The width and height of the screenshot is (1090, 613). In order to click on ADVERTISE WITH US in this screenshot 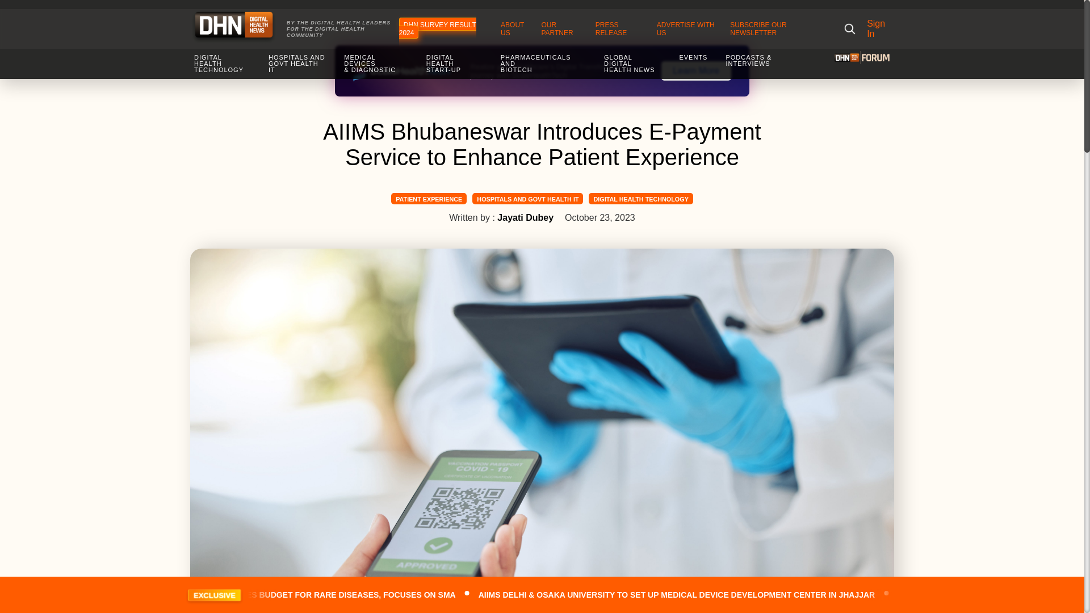, I will do `click(686, 28)`.